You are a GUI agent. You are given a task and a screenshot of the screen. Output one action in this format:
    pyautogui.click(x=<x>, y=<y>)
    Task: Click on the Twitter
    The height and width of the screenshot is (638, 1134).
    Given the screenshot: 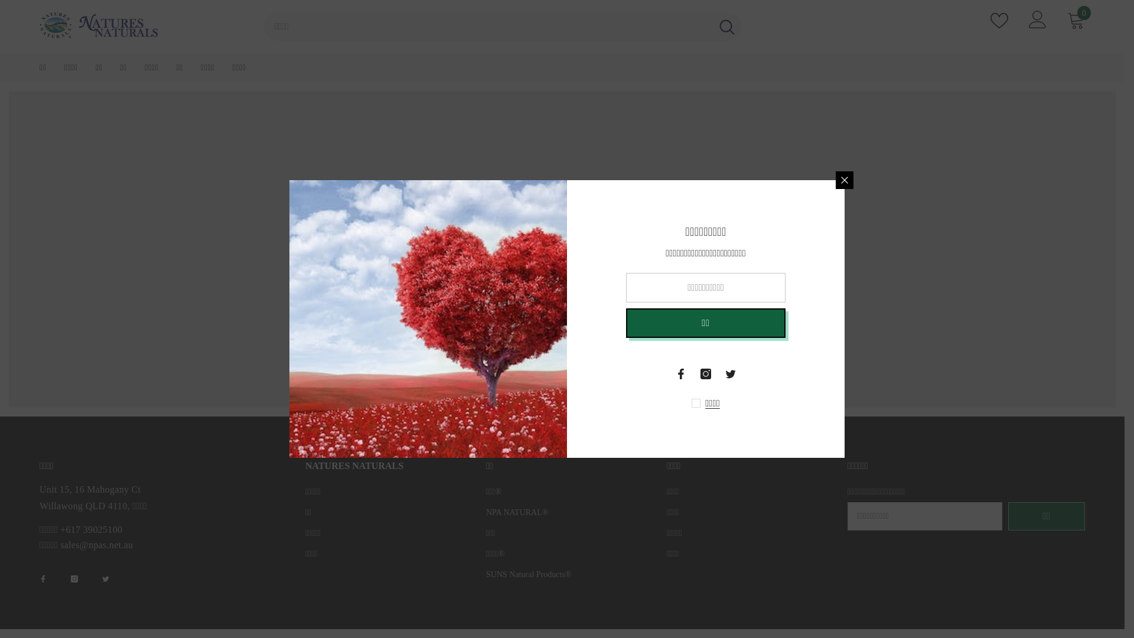 What is the action you would take?
    pyautogui.click(x=731, y=374)
    